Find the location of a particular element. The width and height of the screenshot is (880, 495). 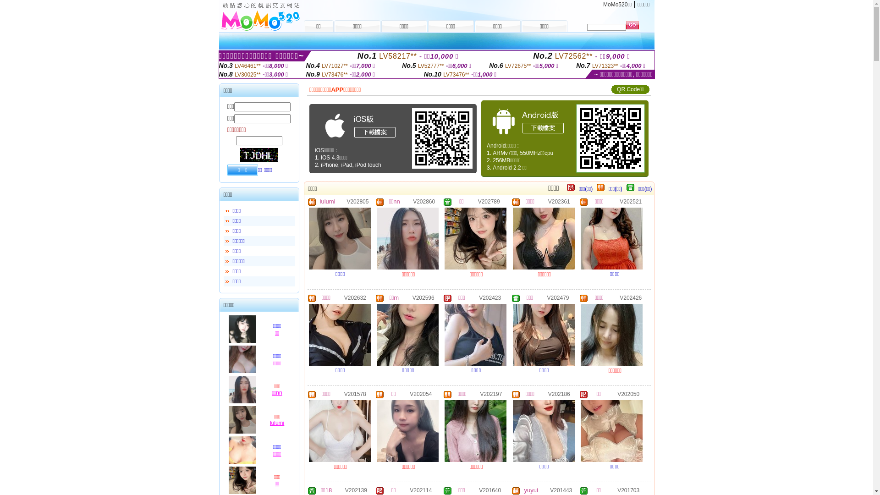

V202521 is located at coordinates (631, 201).